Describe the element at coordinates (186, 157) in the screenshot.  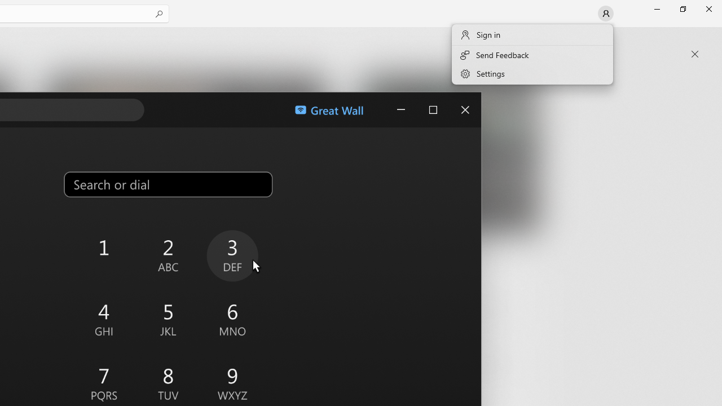
I see `Screenshot 2` at that location.